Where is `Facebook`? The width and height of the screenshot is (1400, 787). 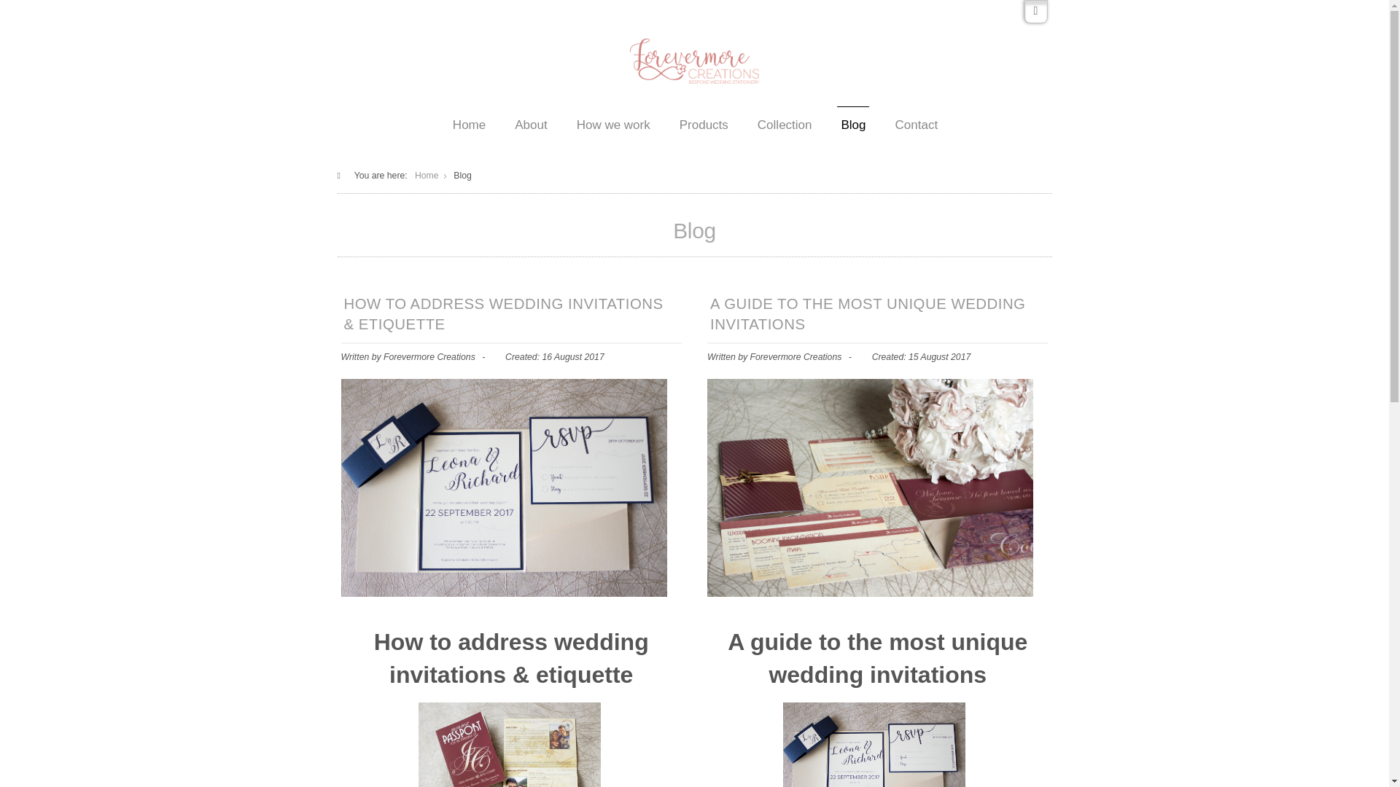 Facebook is located at coordinates (1035, 12).